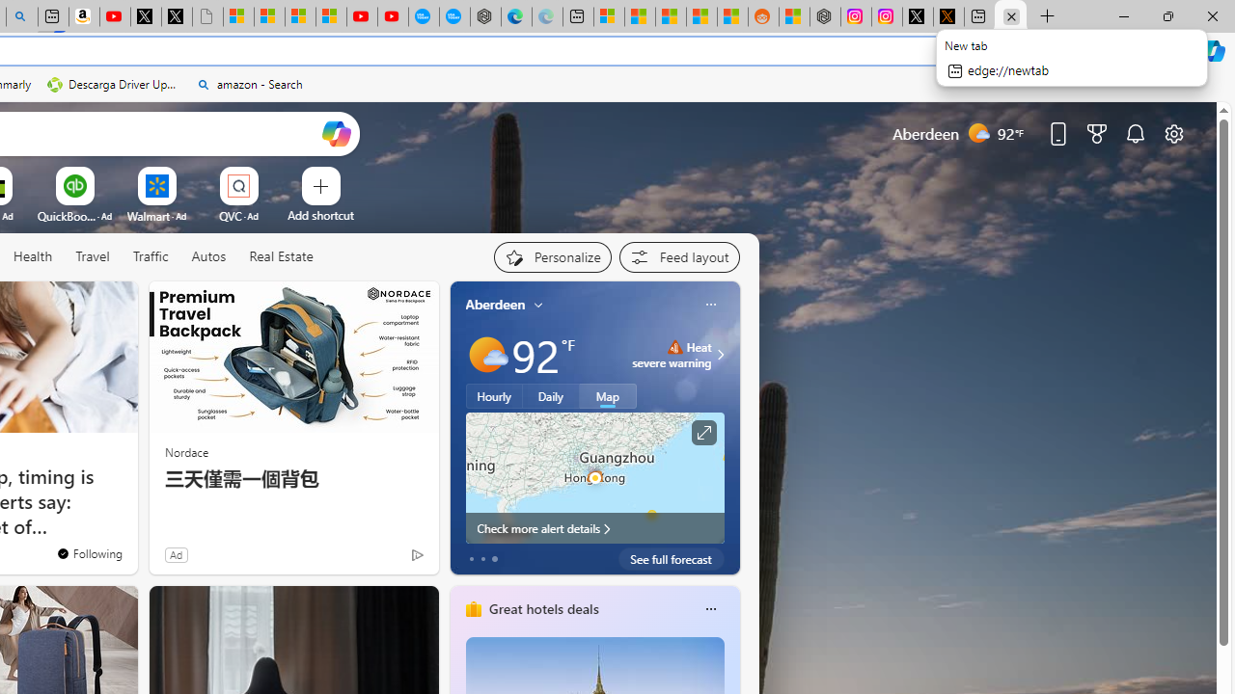  Describe the element at coordinates (710, 609) in the screenshot. I see `Class: icon-img` at that location.